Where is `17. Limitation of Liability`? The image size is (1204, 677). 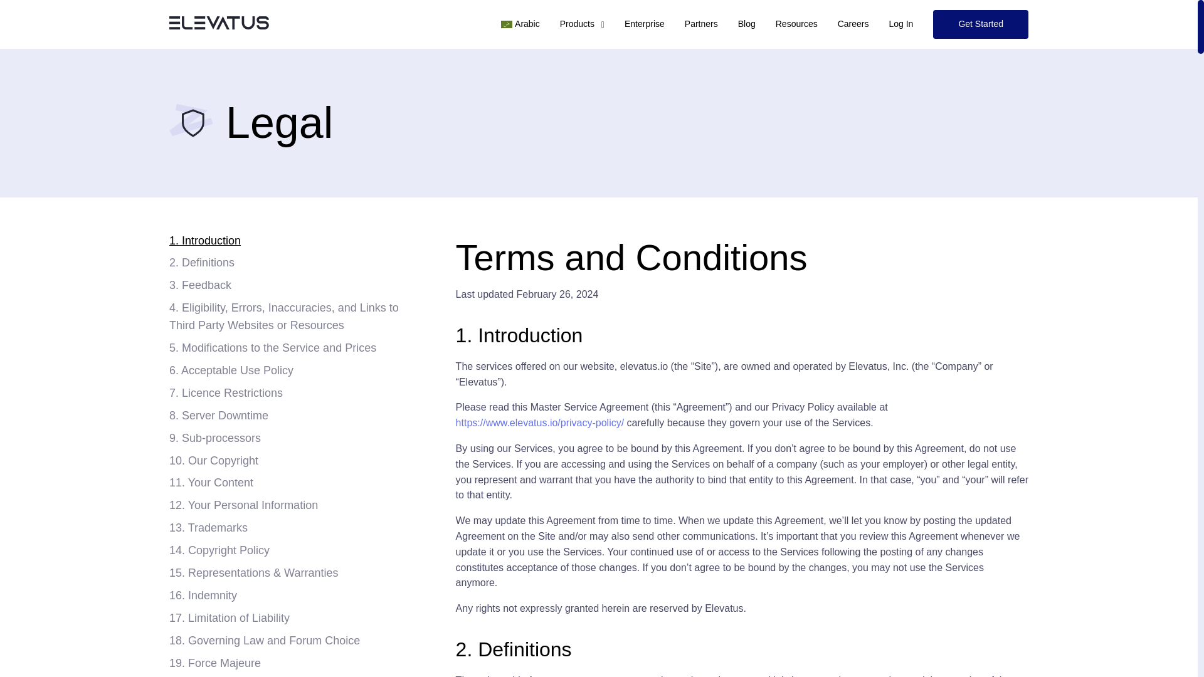 17. Limitation of Liability is located at coordinates (297, 619).